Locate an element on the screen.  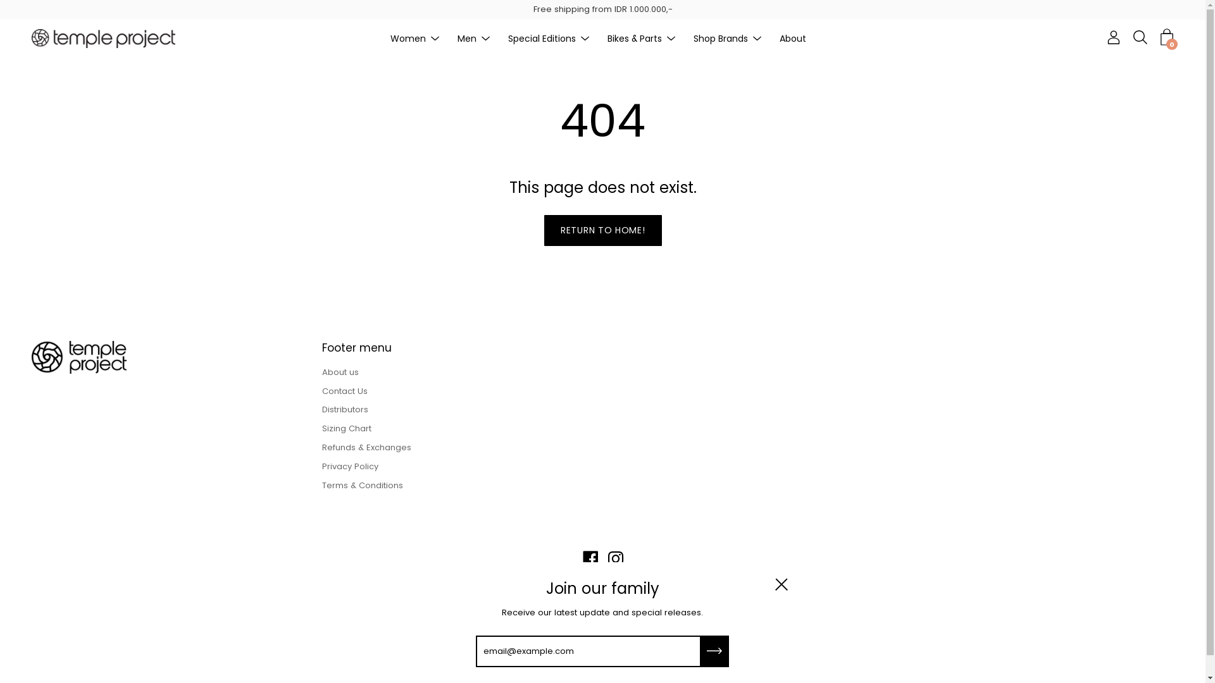
Refunds & Exchanges is located at coordinates (366, 448).